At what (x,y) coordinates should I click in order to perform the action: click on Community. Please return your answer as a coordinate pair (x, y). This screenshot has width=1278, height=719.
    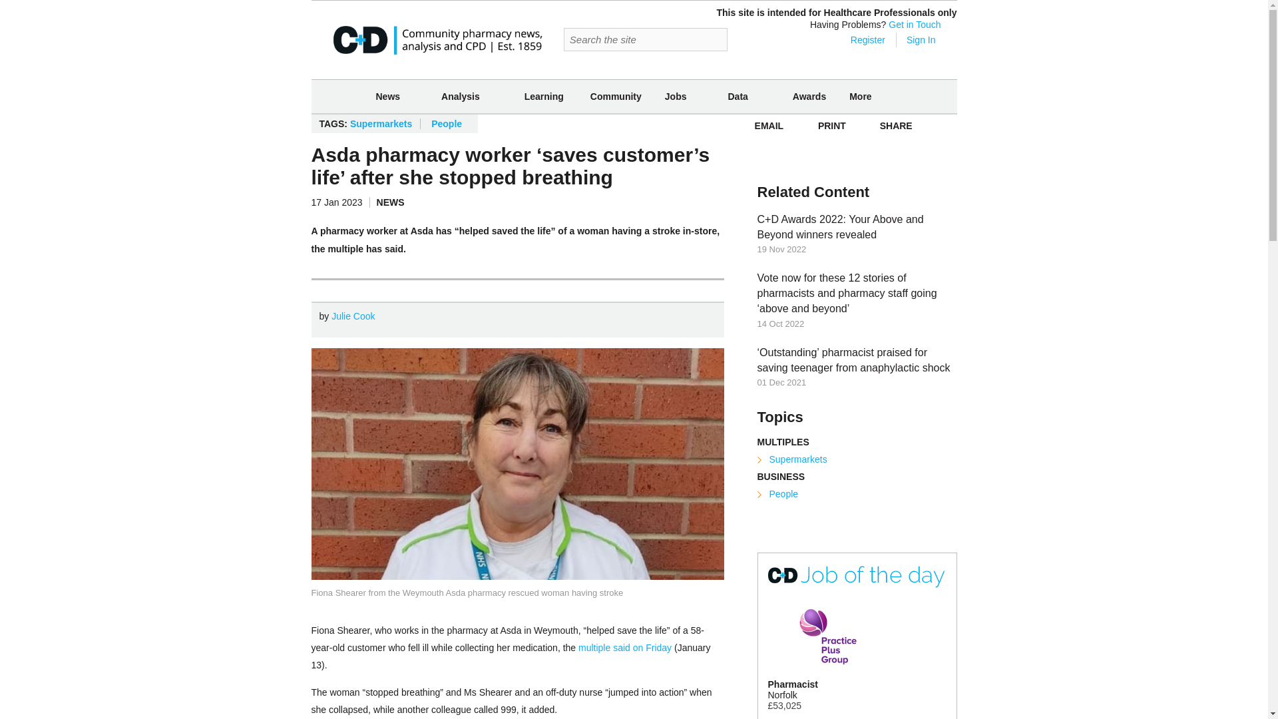
    Looking at the image, I should click on (616, 96).